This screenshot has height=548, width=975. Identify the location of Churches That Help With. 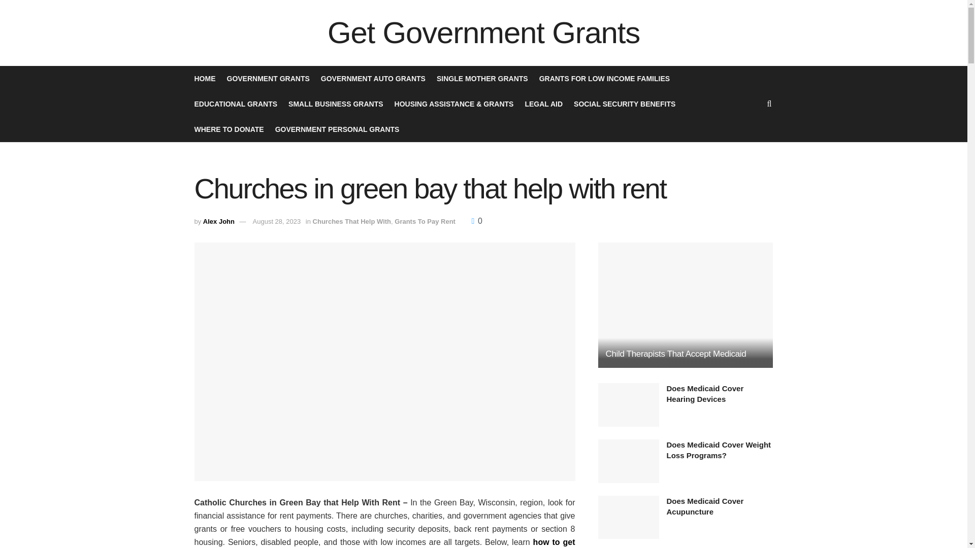
(351, 221).